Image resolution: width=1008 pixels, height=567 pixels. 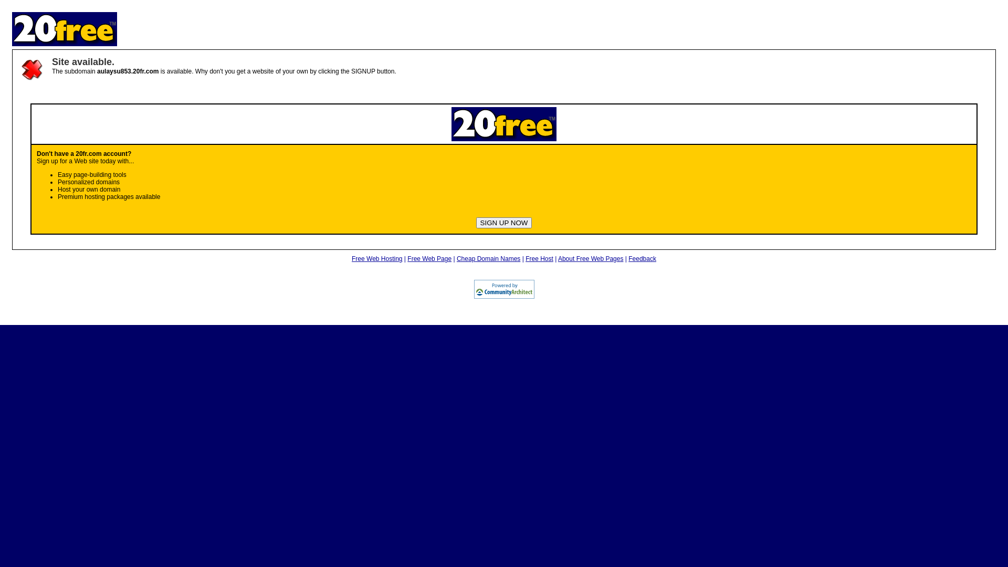 What do you see at coordinates (429, 259) in the screenshot?
I see `Free Web Page` at bounding box center [429, 259].